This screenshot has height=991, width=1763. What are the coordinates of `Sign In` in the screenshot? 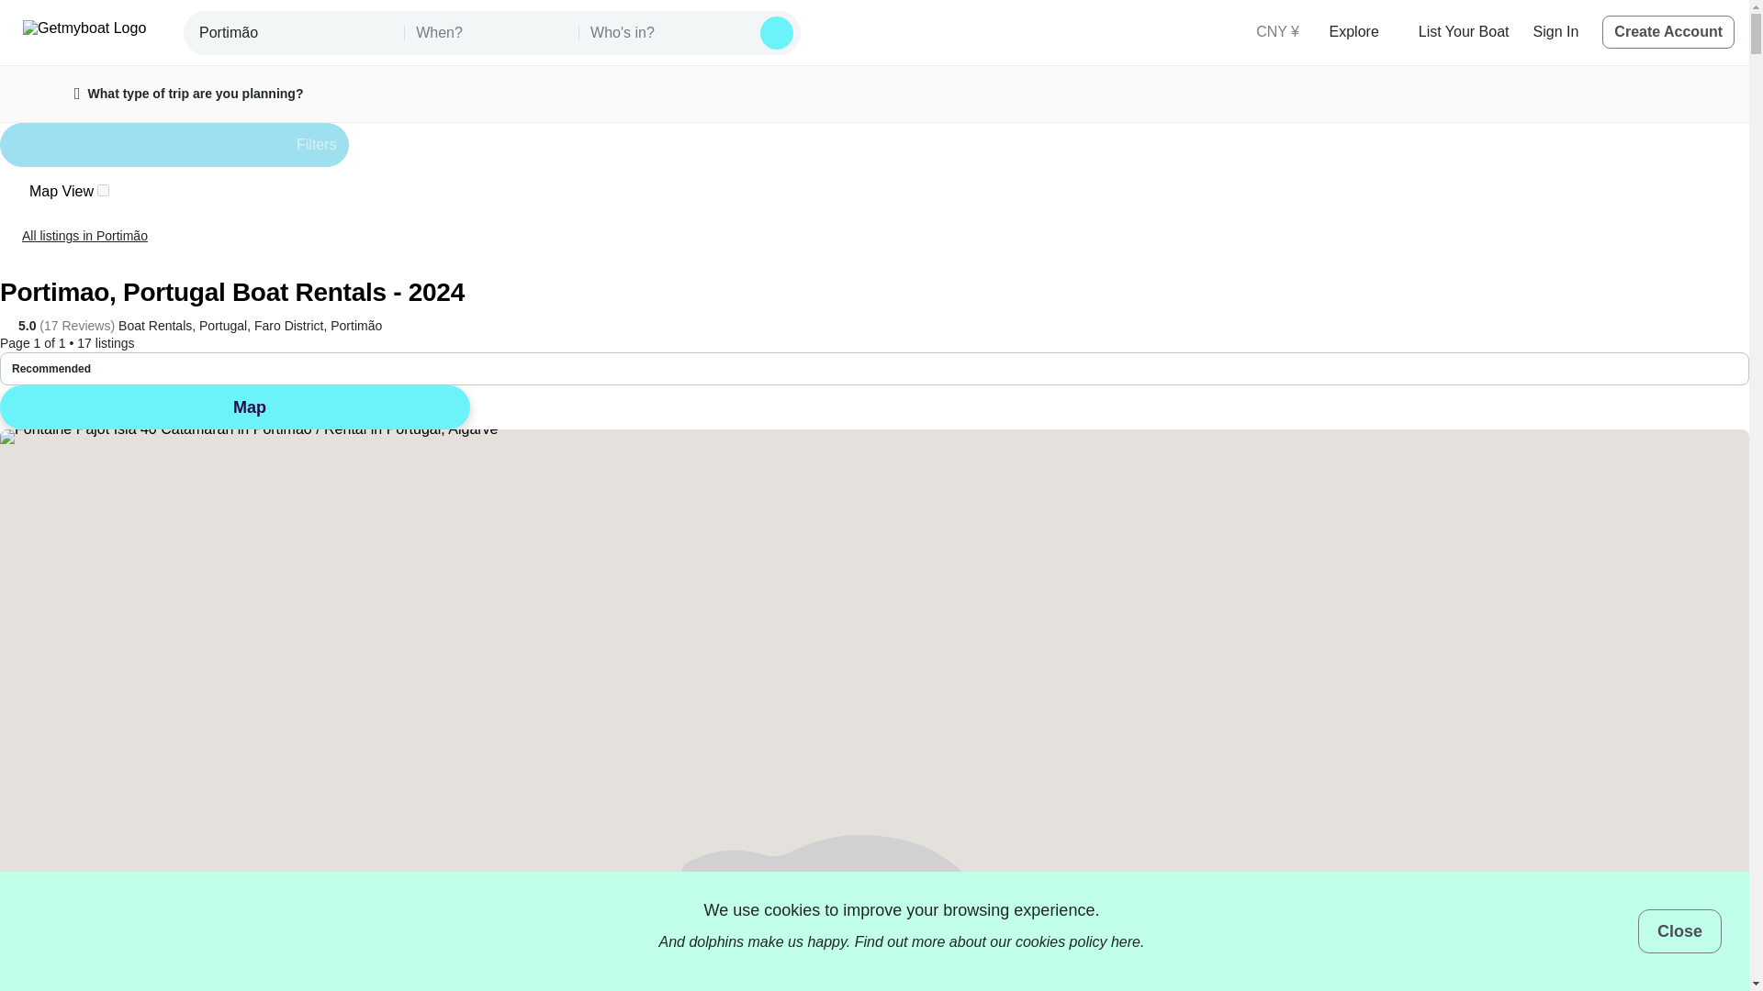 It's located at (1556, 31).